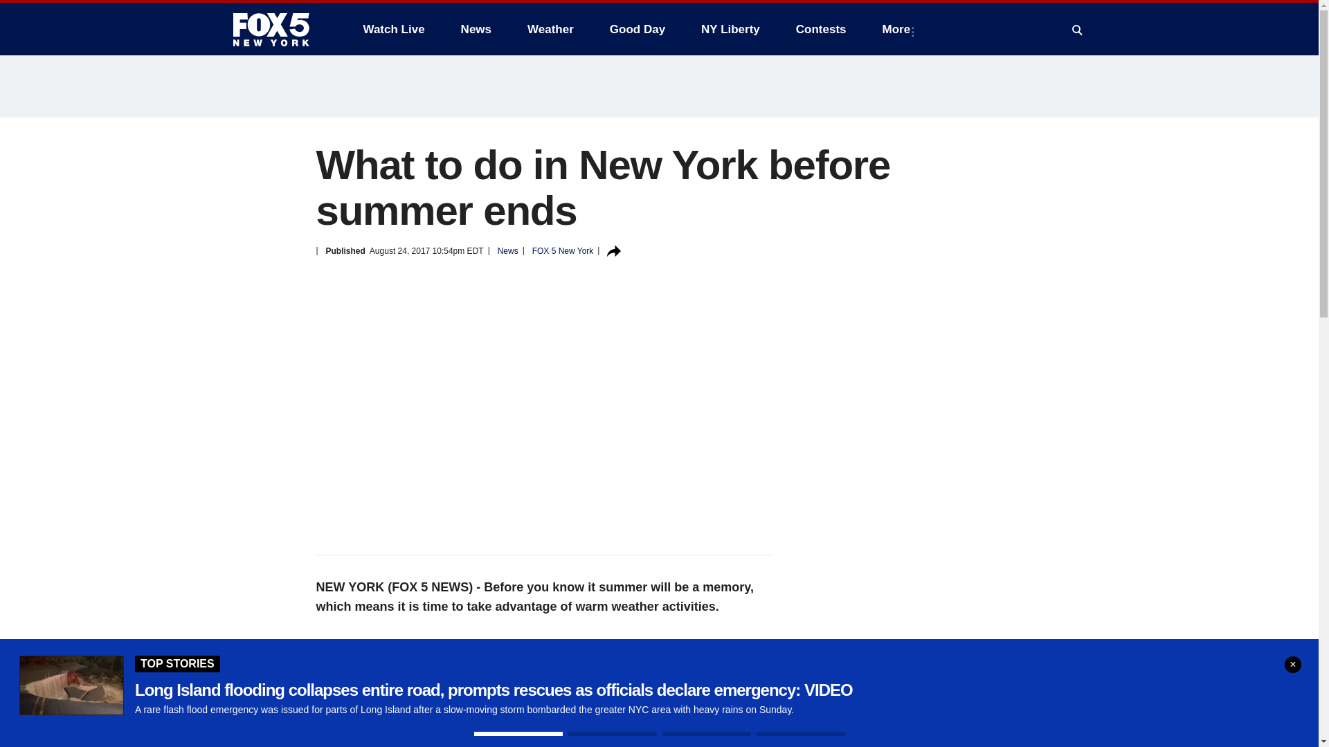  Describe the element at coordinates (821, 29) in the screenshot. I see `Contests` at that location.